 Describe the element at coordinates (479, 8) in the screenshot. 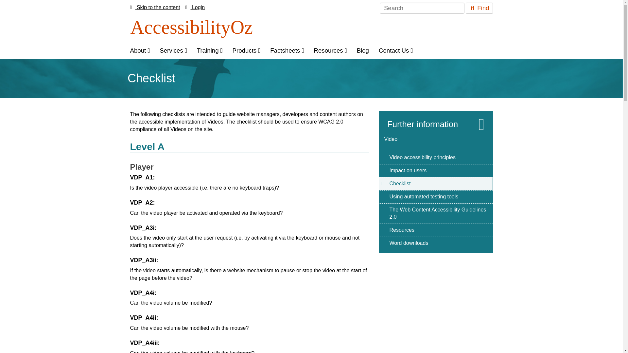

I see `Find` at that location.